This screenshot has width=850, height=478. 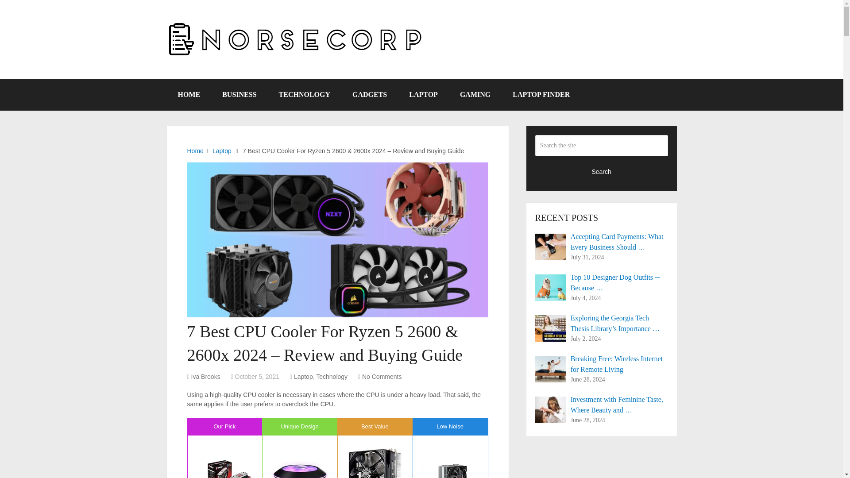 I want to click on TECHNOLOGY, so click(x=305, y=95).